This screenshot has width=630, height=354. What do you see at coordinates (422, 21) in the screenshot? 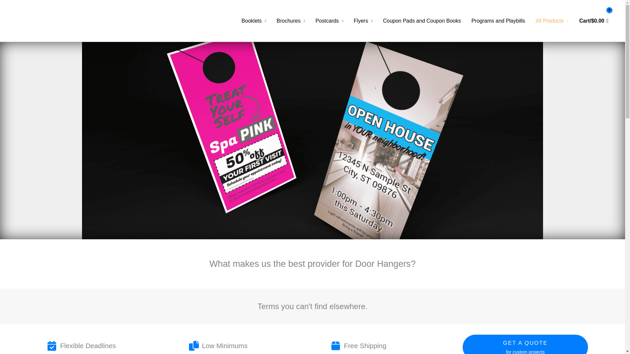
I see `Coupon Pads and Coupon Books` at bounding box center [422, 21].